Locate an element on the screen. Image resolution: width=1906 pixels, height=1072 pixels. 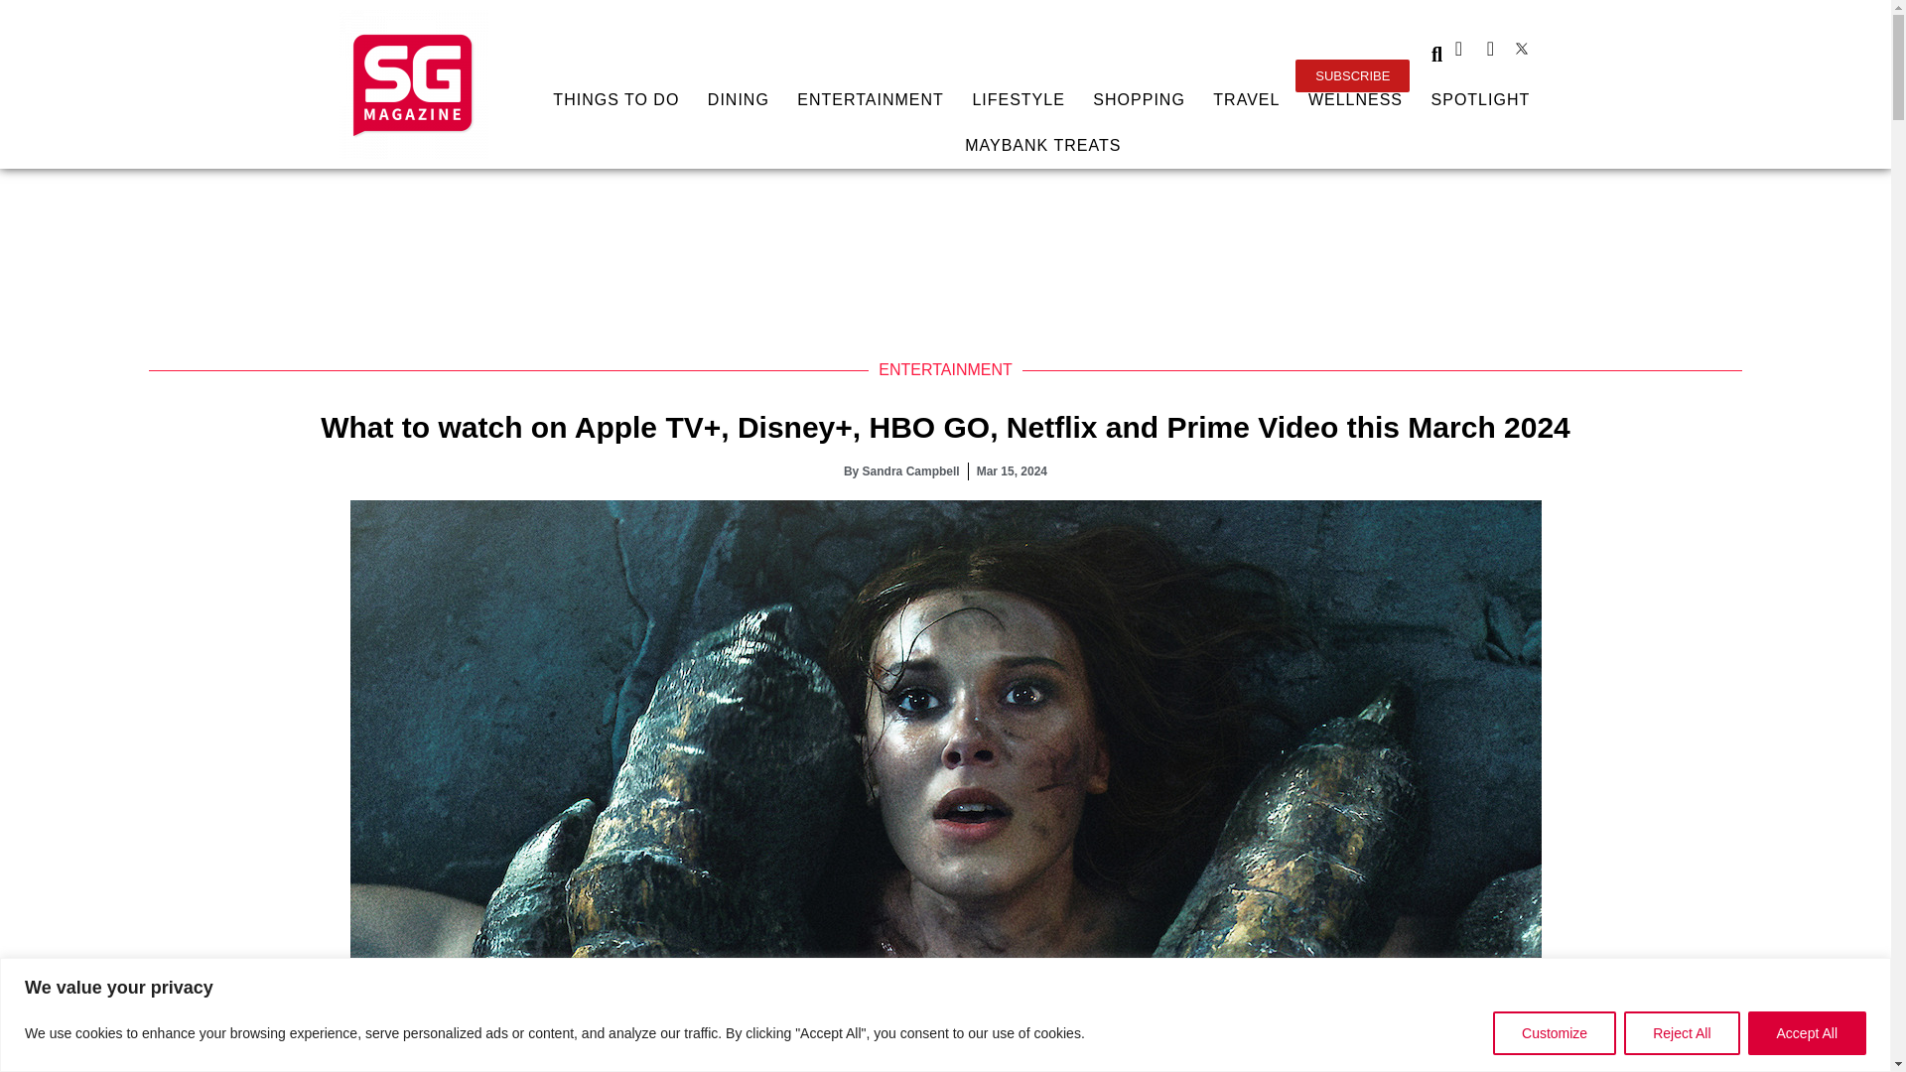
SUBSCRIBE is located at coordinates (1352, 75).